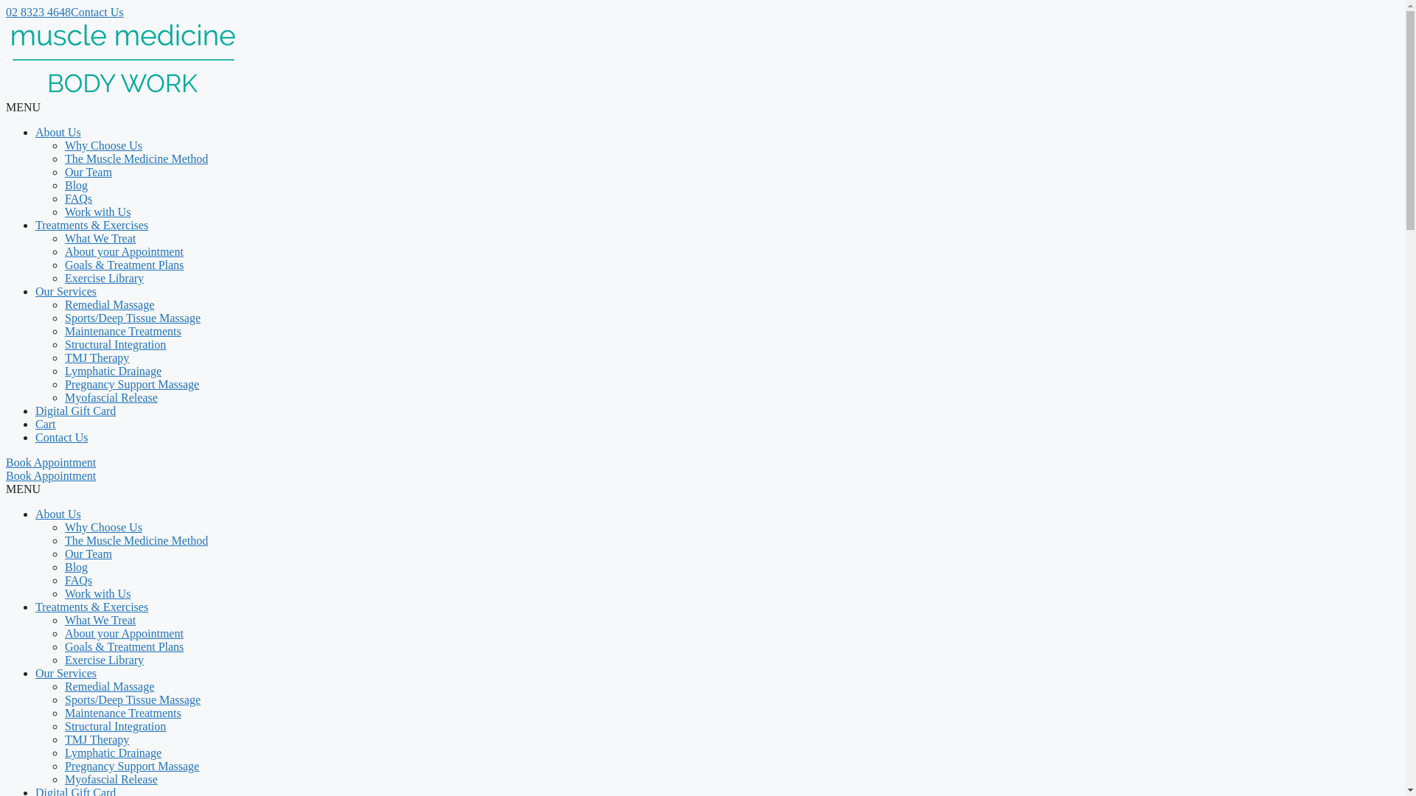  Describe the element at coordinates (132, 767) in the screenshot. I see `Pregnancy Support Massage` at that location.